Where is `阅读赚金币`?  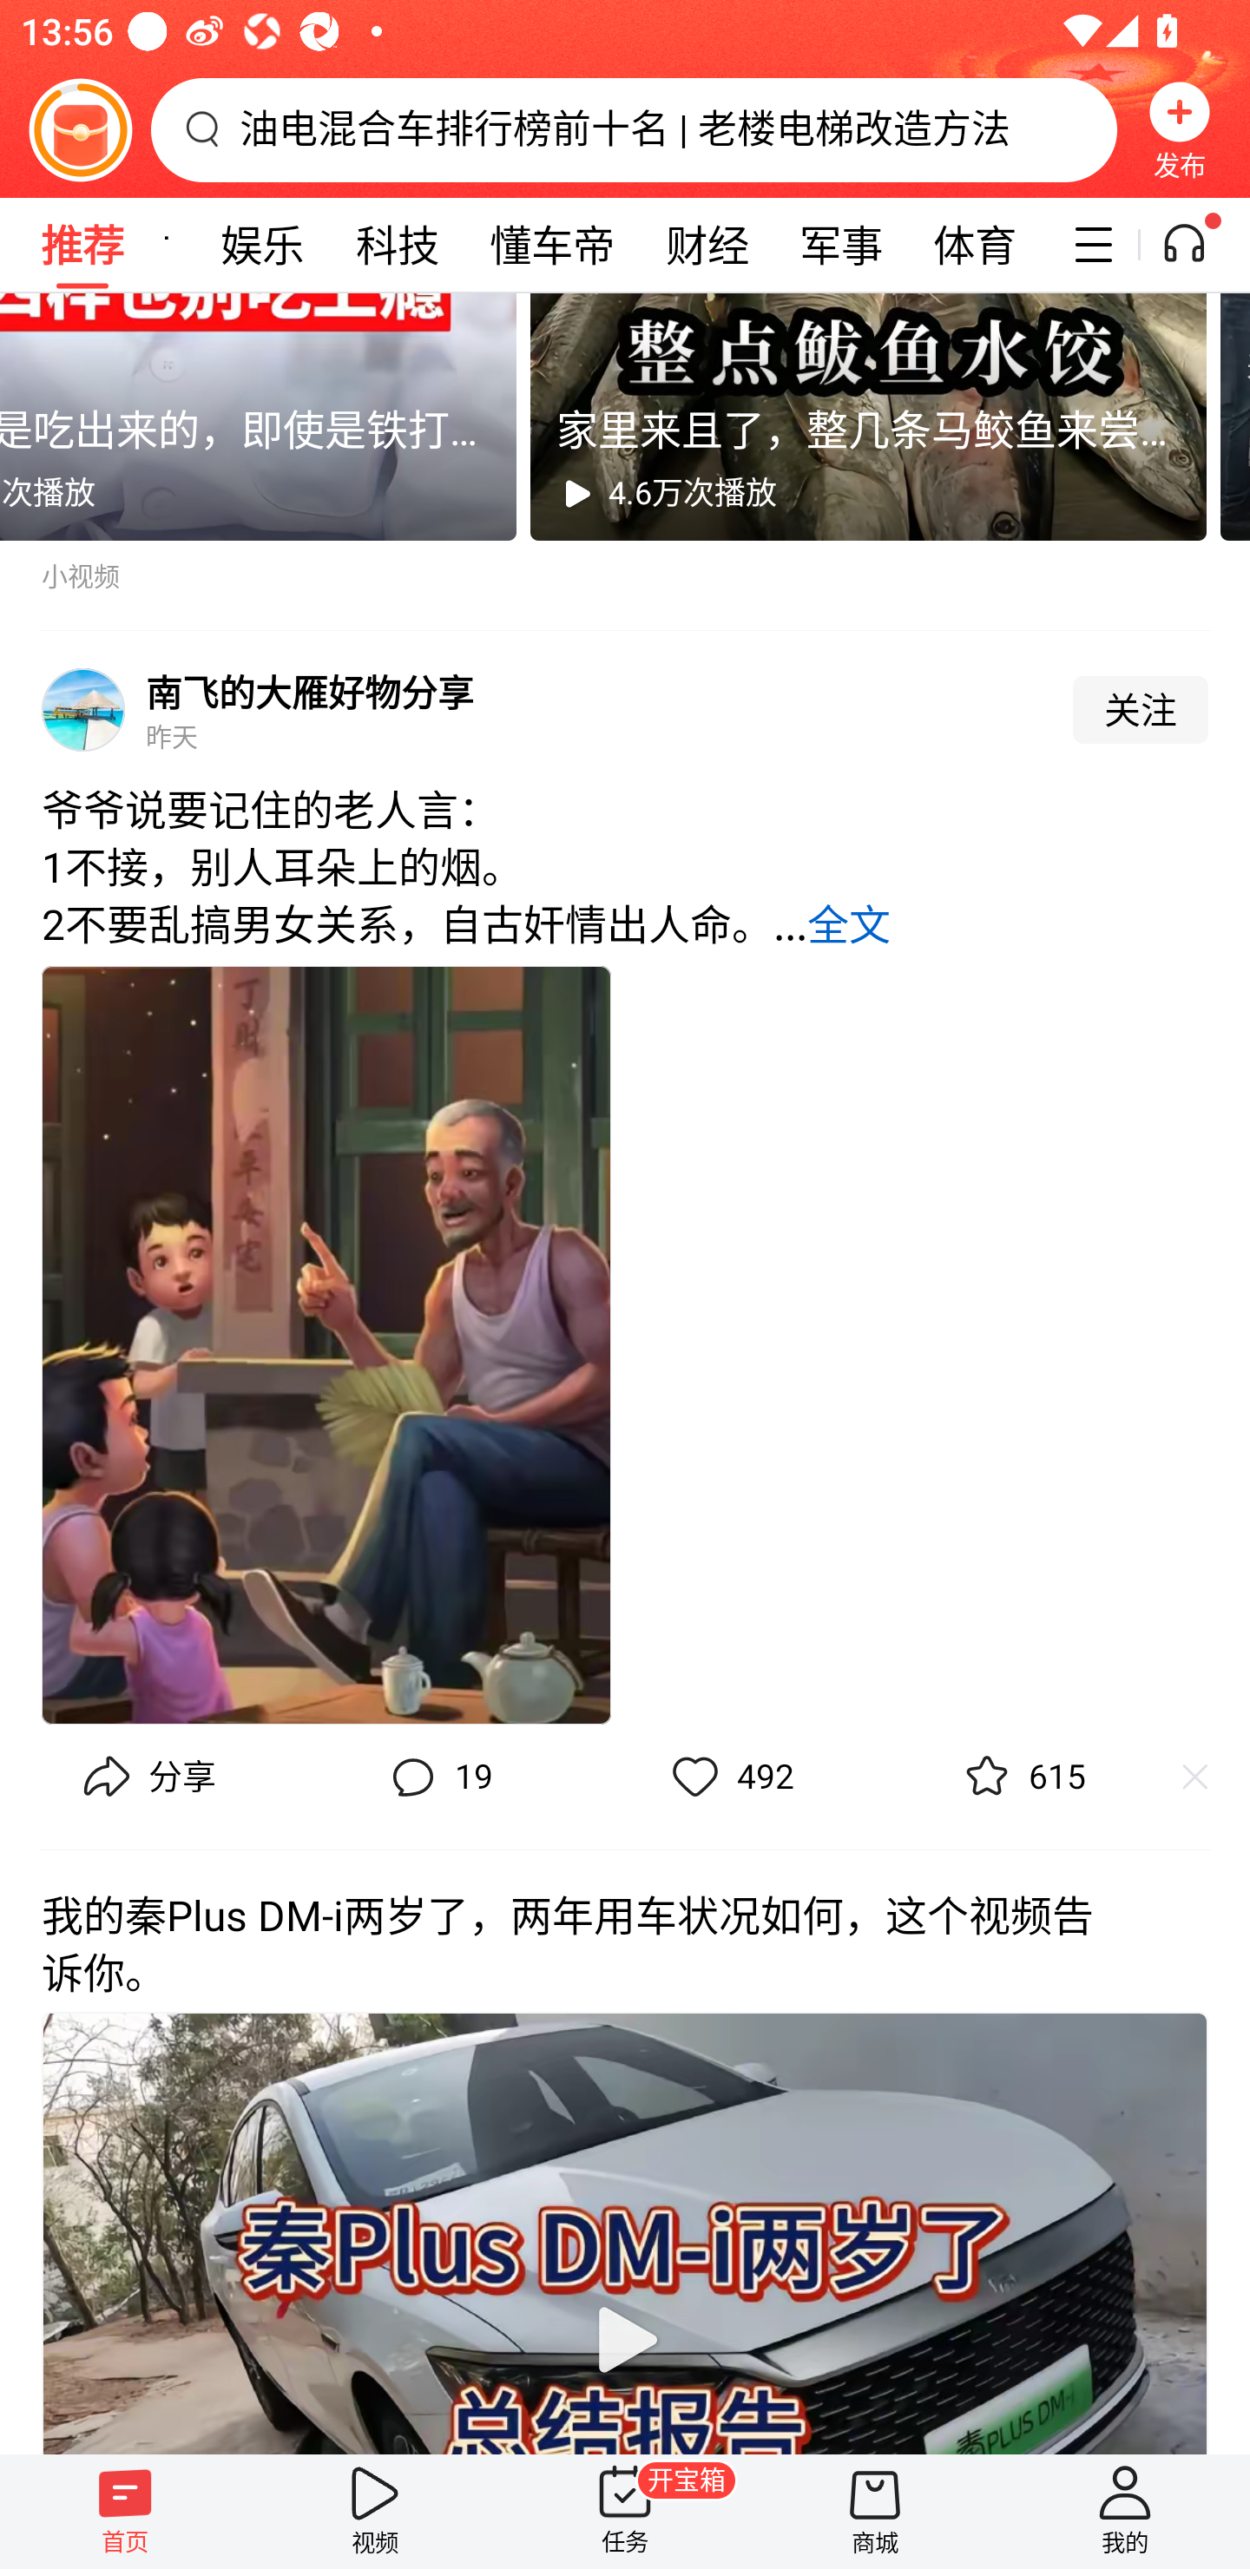 阅读赚金币 is located at coordinates (80, 129).